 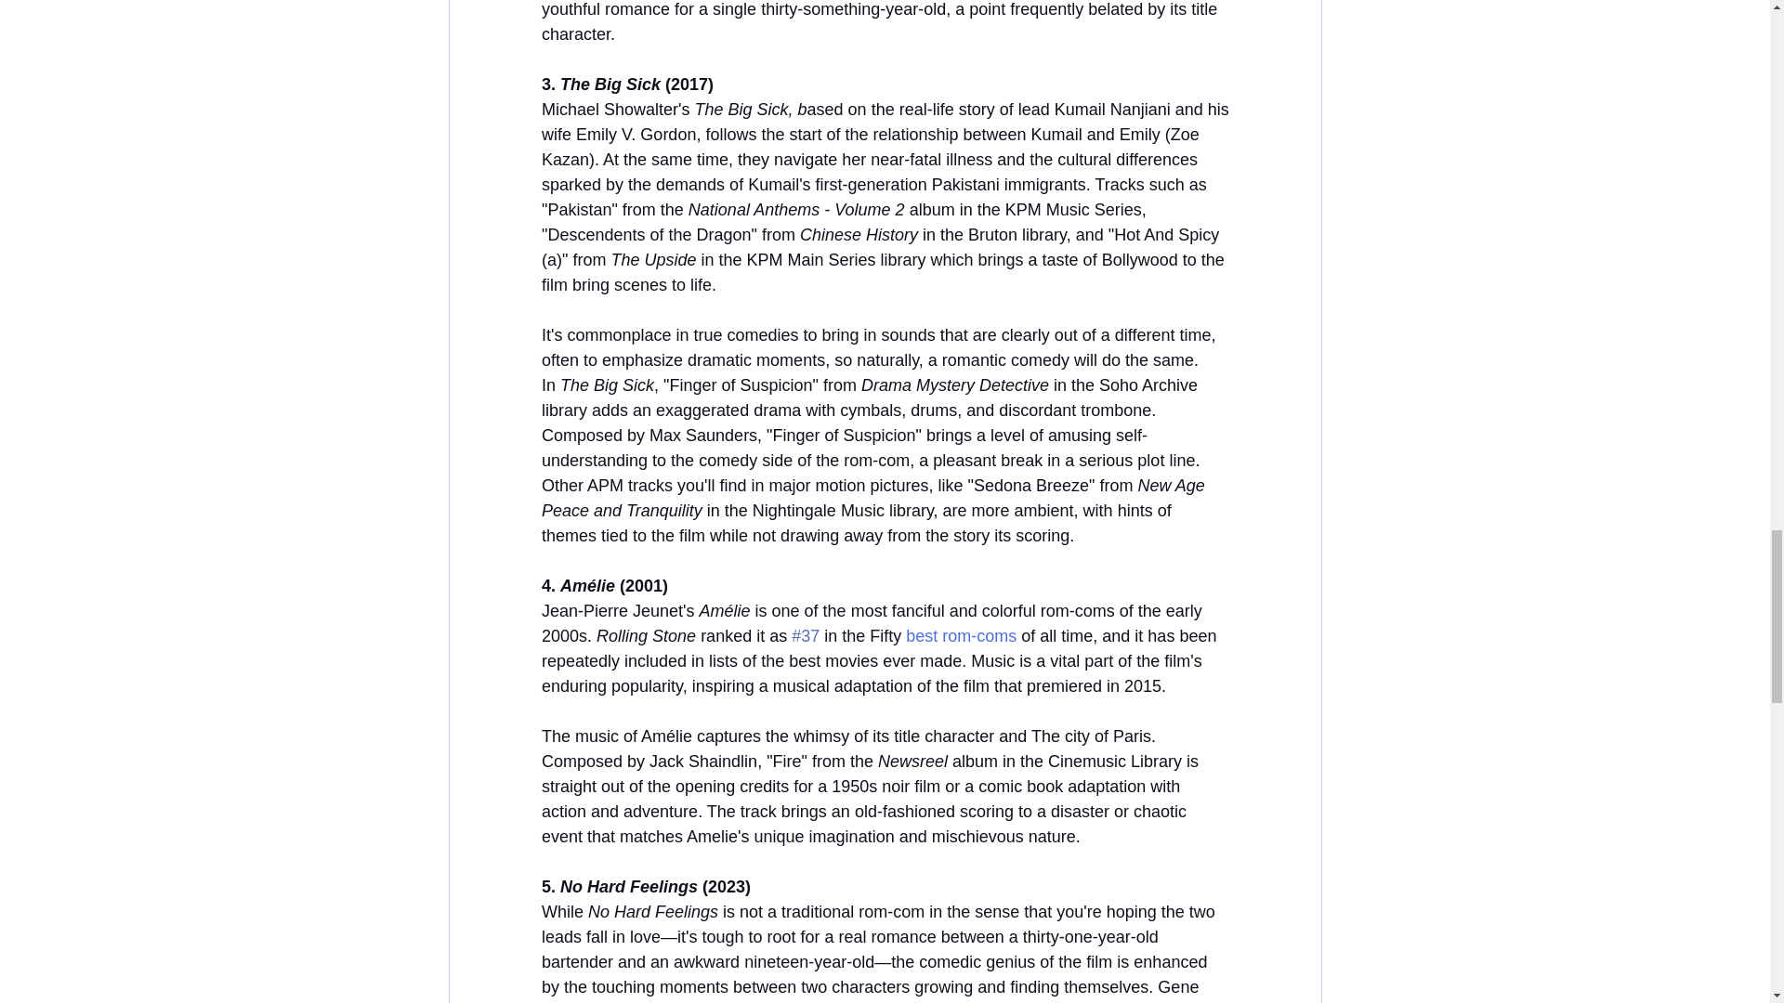 I want to click on No, so click(x=571, y=887).